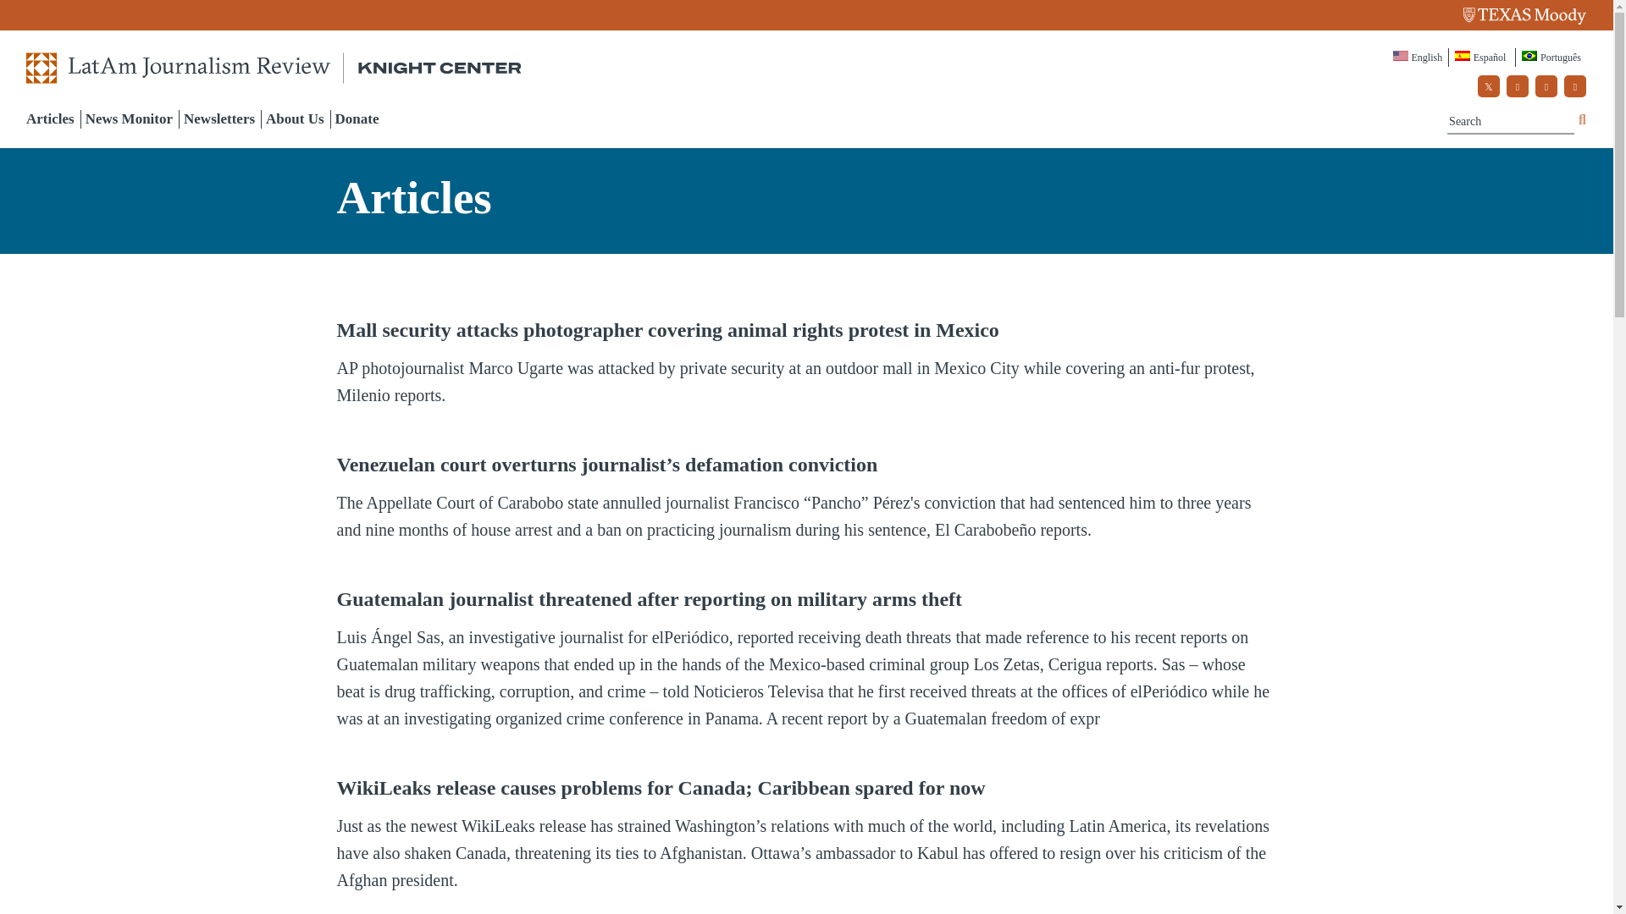 This screenshot has height=914, width=1626. I want to click on News Monitor, so click(129, 118).